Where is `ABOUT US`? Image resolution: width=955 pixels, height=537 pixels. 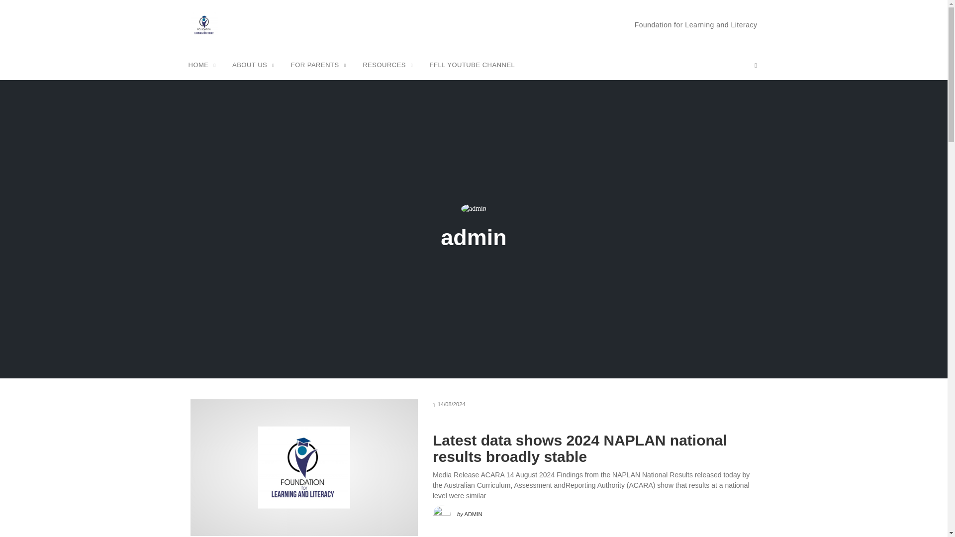 ABOUT US is located at coordinates (253, 64).